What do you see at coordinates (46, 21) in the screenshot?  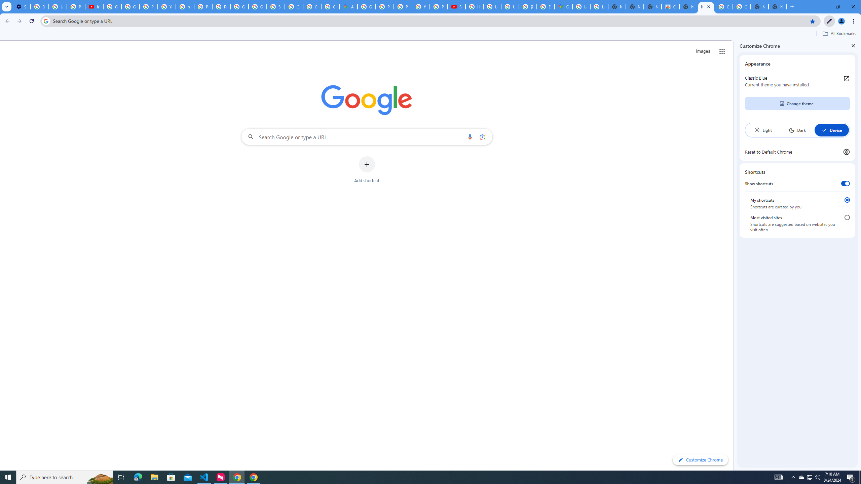 I see `Search icon` at bounding box center [46, 21].